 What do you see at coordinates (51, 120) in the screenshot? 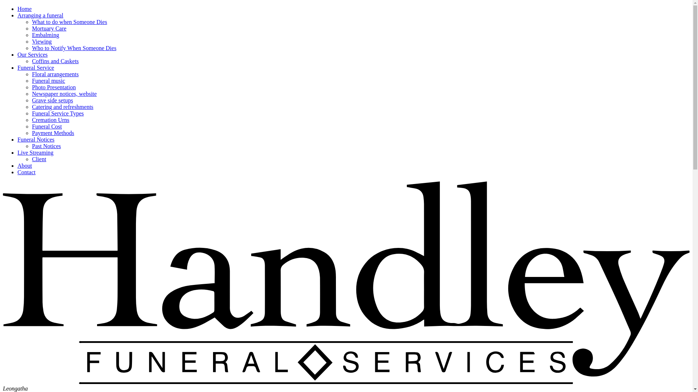
I see `Cremation Urns` at bounding box center [51, 120].